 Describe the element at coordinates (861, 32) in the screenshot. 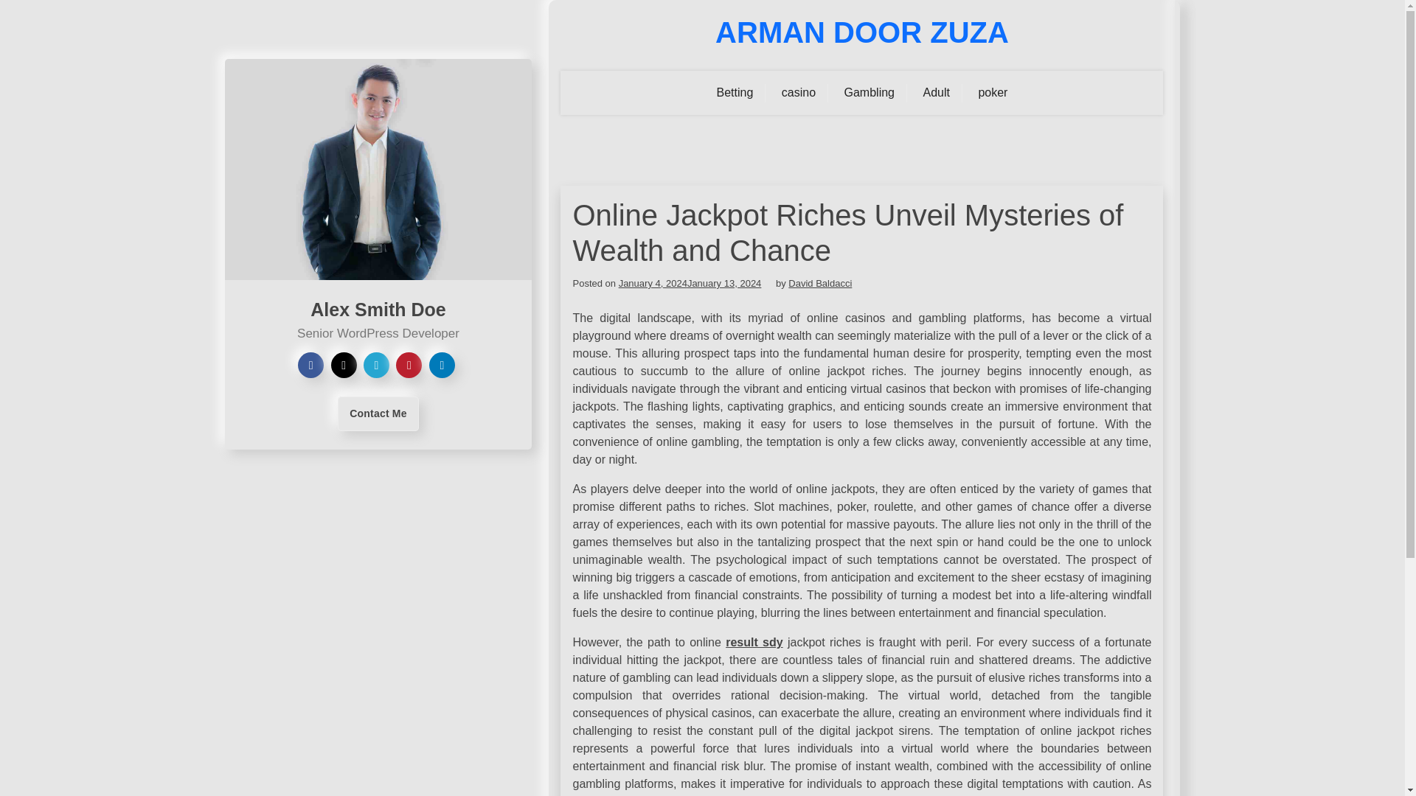

I see `ARMAN DOOR ZUZA` at that location.